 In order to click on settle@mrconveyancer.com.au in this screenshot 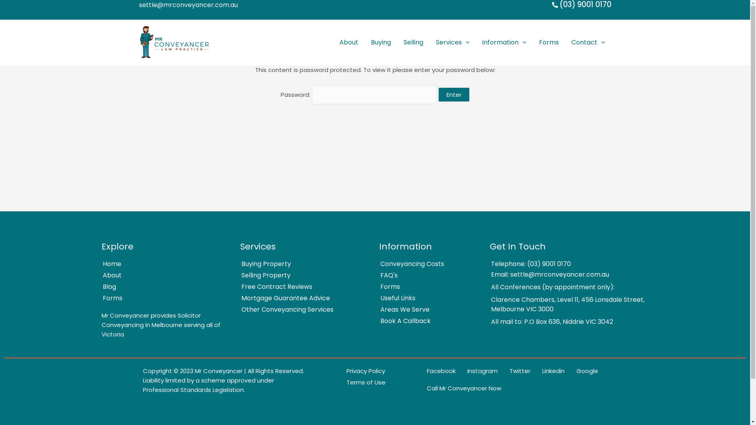, I will do `click(188, 5)`.